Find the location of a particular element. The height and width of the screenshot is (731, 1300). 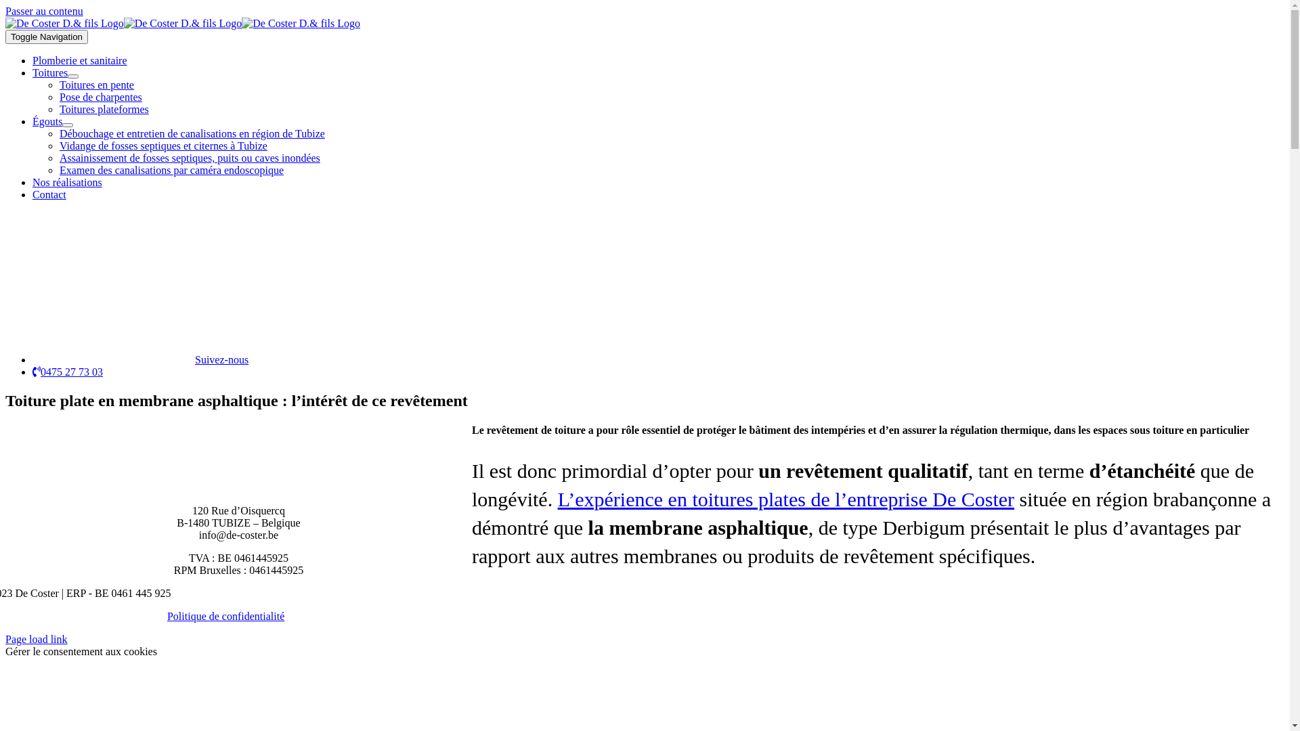

Toggle Navigation is located at coordinates (47, 37).